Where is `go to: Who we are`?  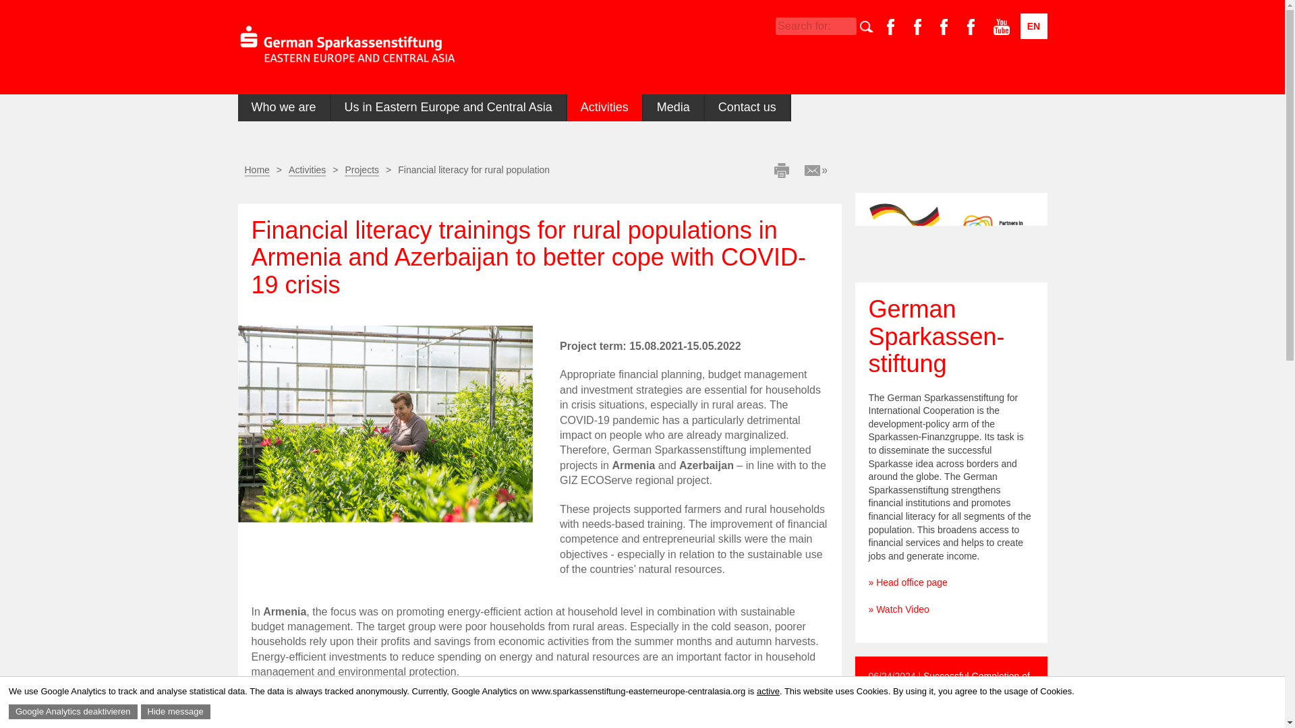 go to: Who we are is located at coordinates (283, 108).